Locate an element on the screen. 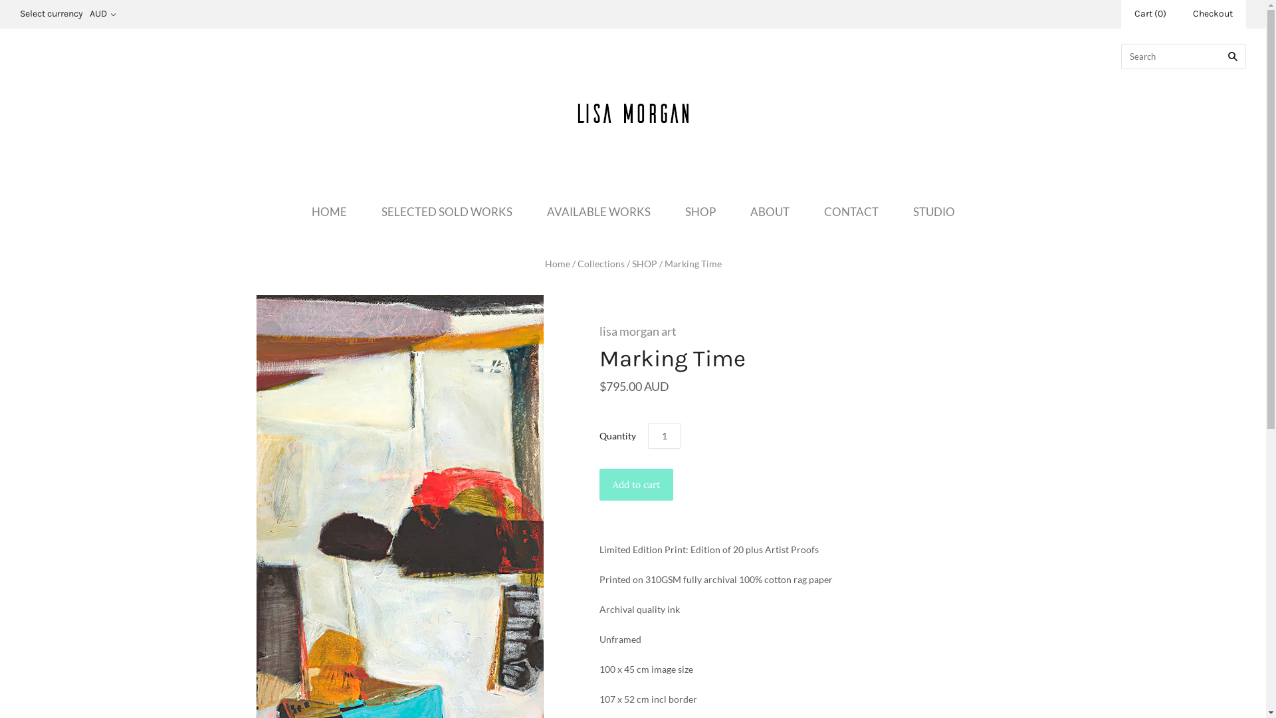  Collections is located at coordinates (601, 263).